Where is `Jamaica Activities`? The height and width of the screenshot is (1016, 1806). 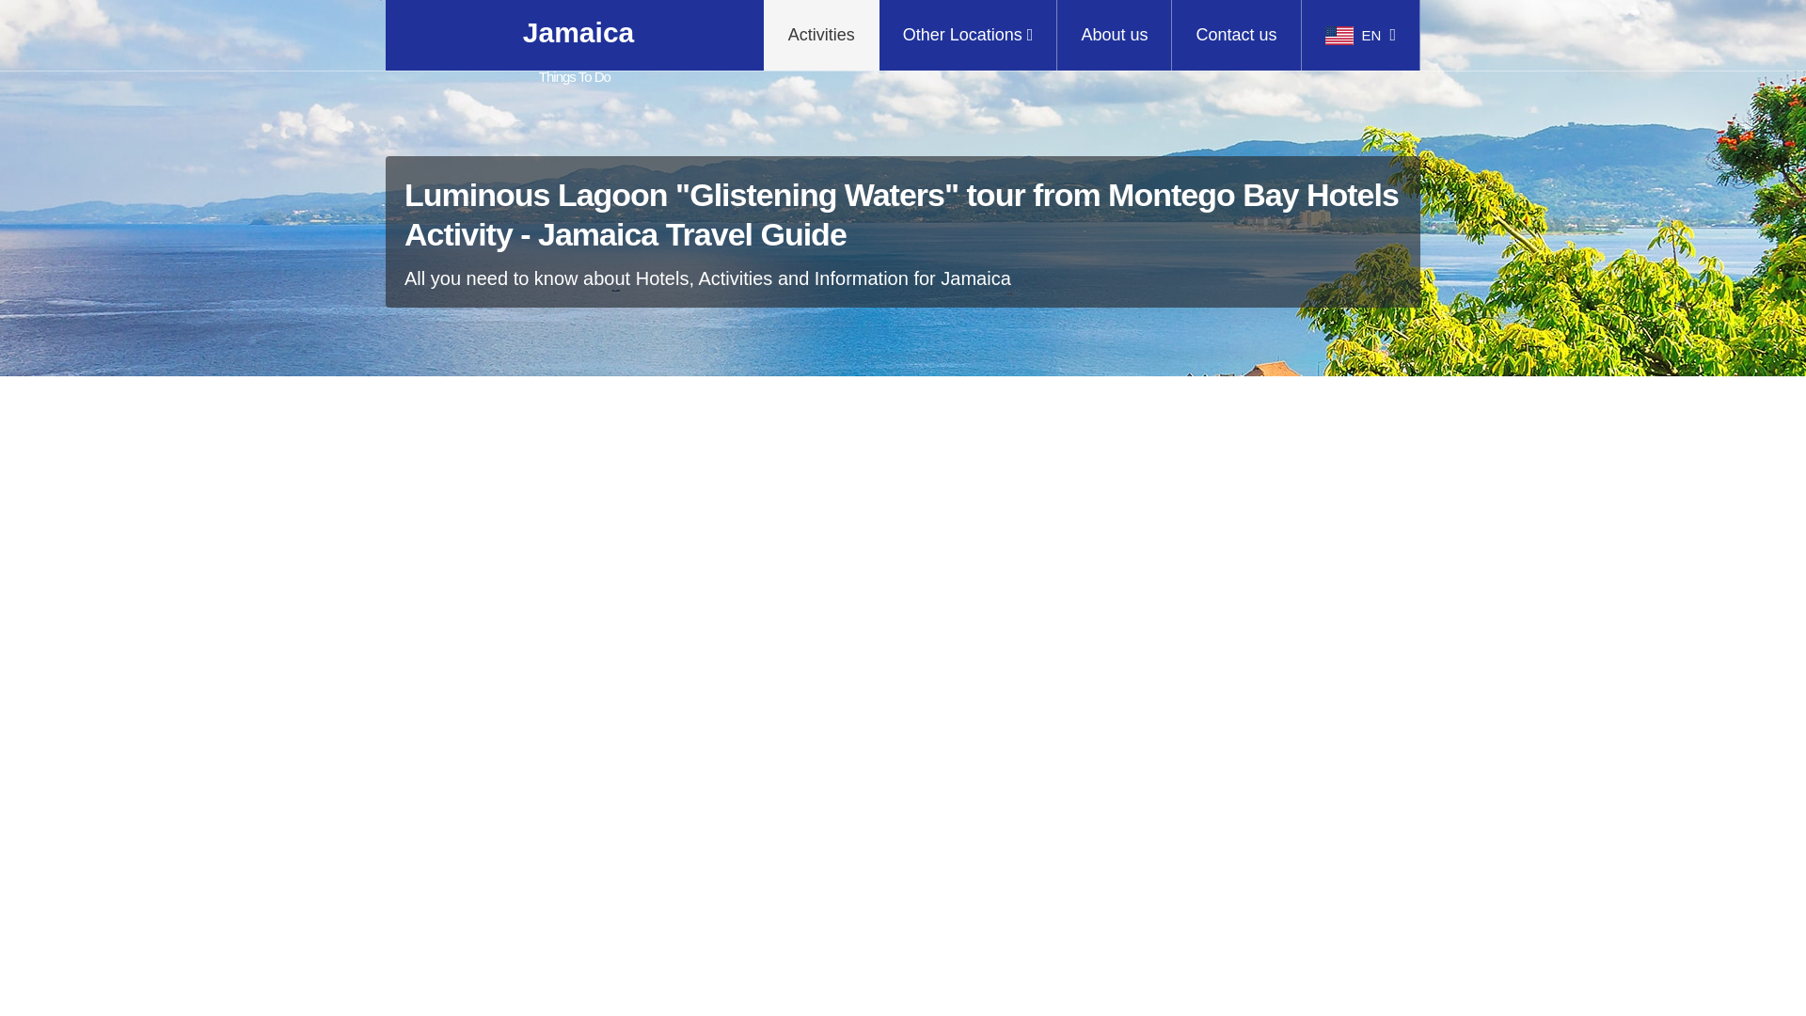
Jamaica Activities is located at coordinates (822, 35).